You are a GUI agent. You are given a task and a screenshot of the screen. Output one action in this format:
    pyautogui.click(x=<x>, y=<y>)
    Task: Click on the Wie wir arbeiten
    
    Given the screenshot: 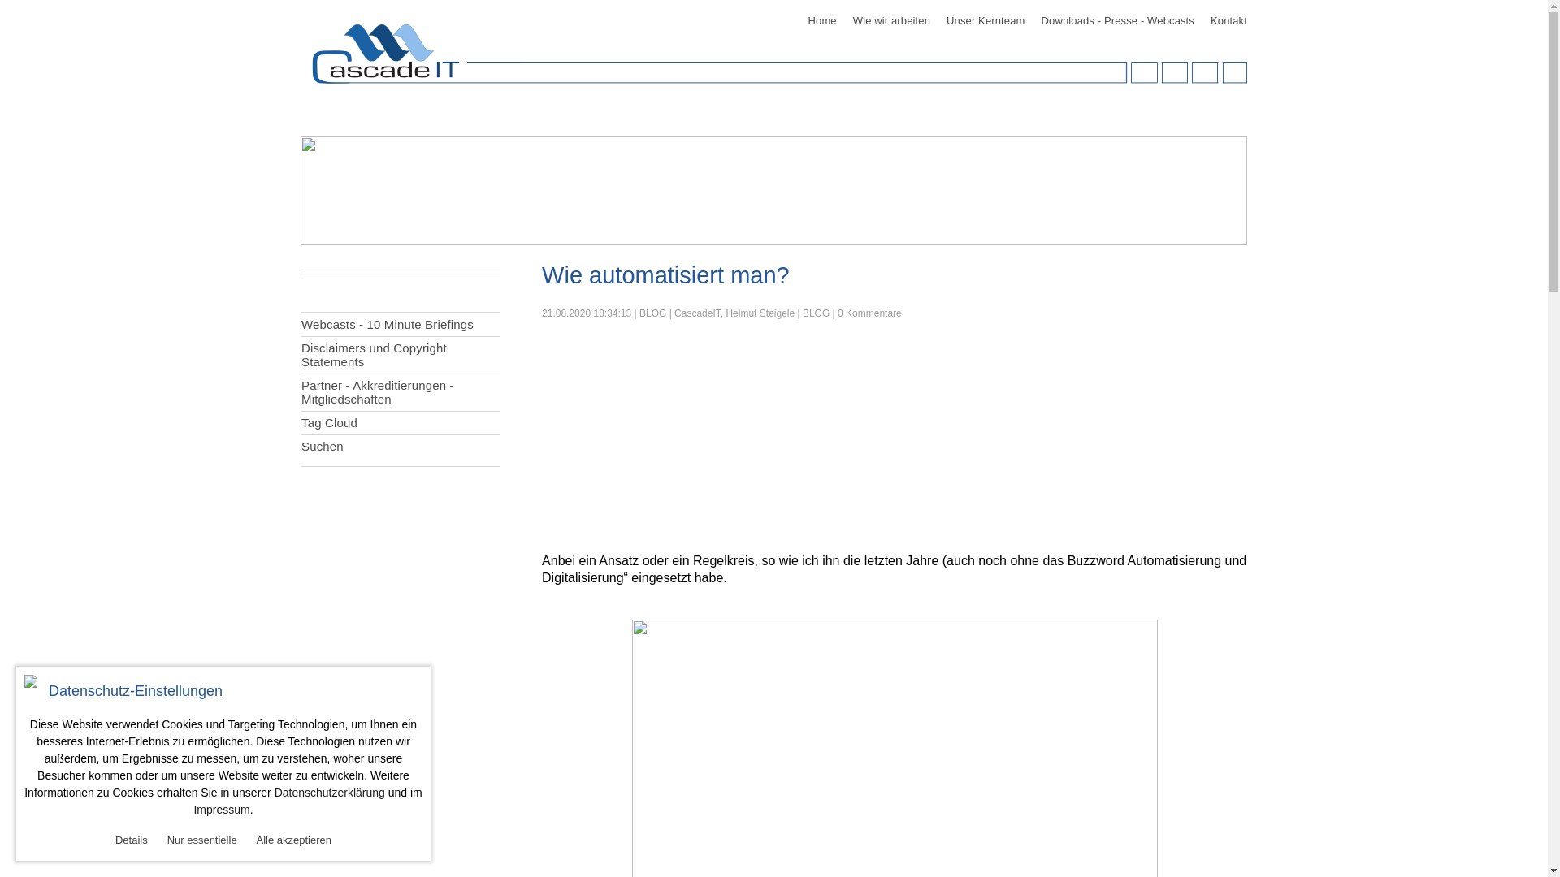 What is the action you would take?
    pyautogui.click(x=892, y=21)
    